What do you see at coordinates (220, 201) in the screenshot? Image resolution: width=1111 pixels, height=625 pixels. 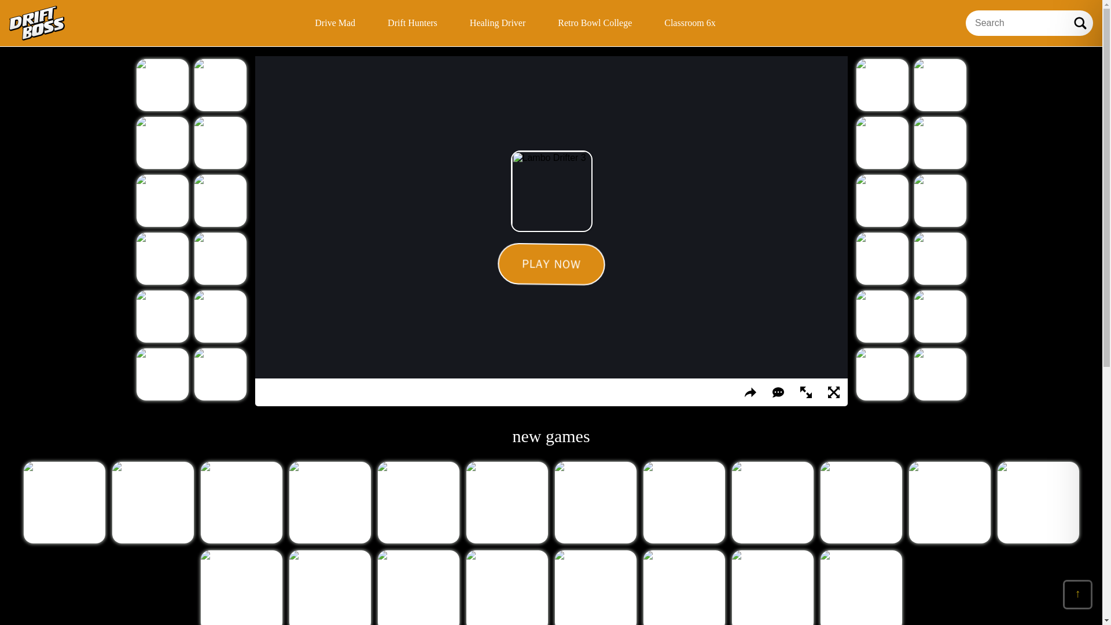 I see `Drift Hunters` at bounding box center [220, 201].